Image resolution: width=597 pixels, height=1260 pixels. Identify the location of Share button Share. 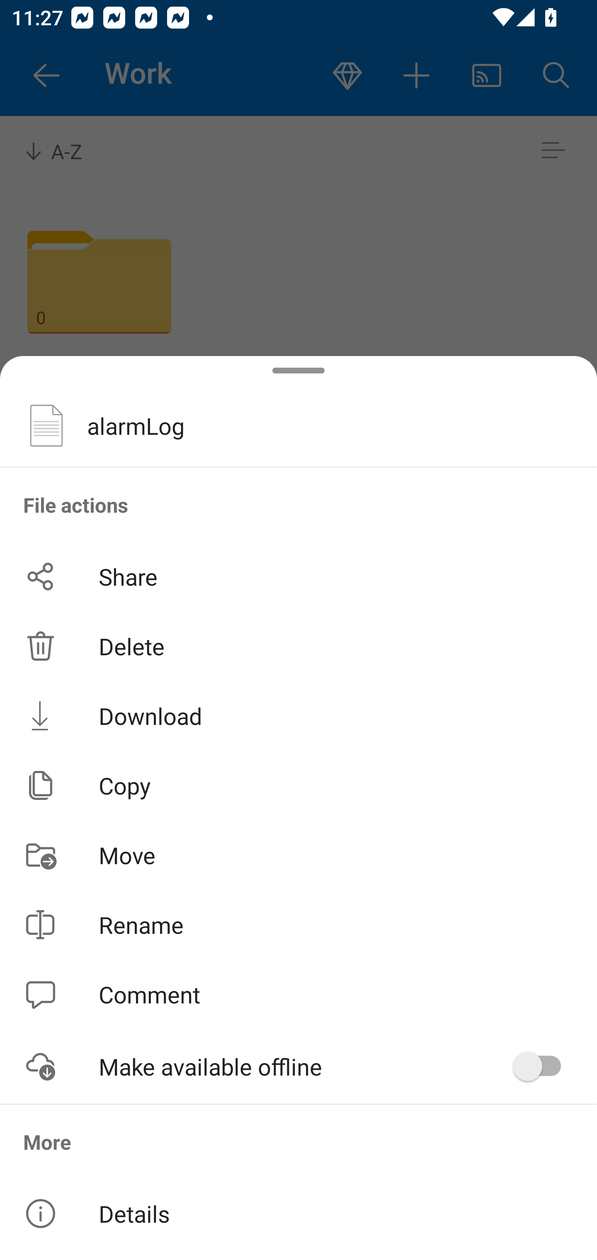
(298, 576).